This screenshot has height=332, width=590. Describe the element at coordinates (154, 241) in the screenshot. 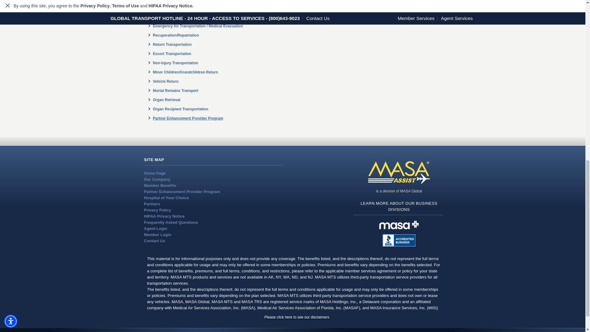

I see `Contact Us` at that location.